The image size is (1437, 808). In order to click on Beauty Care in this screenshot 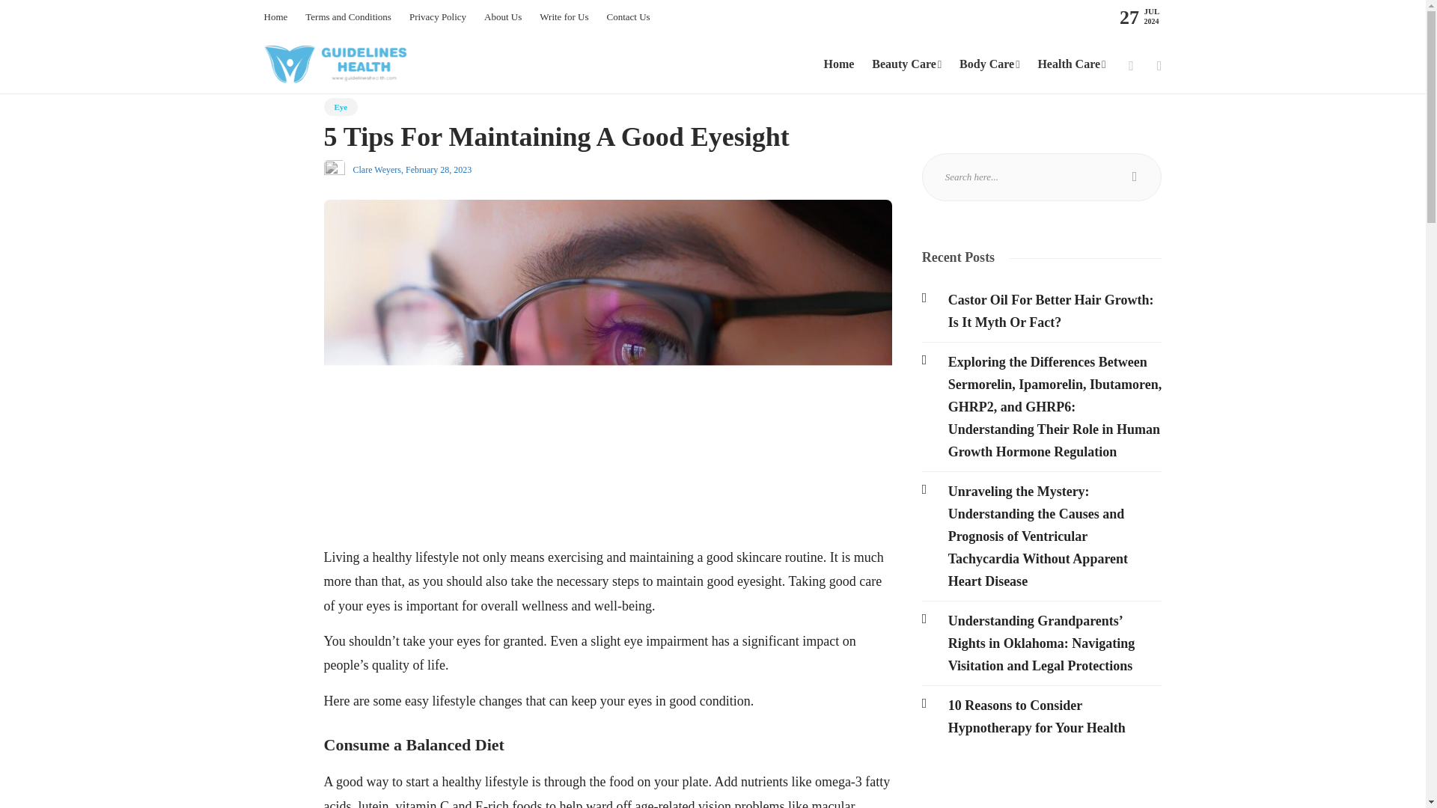, I will do `click(906, 64)`.